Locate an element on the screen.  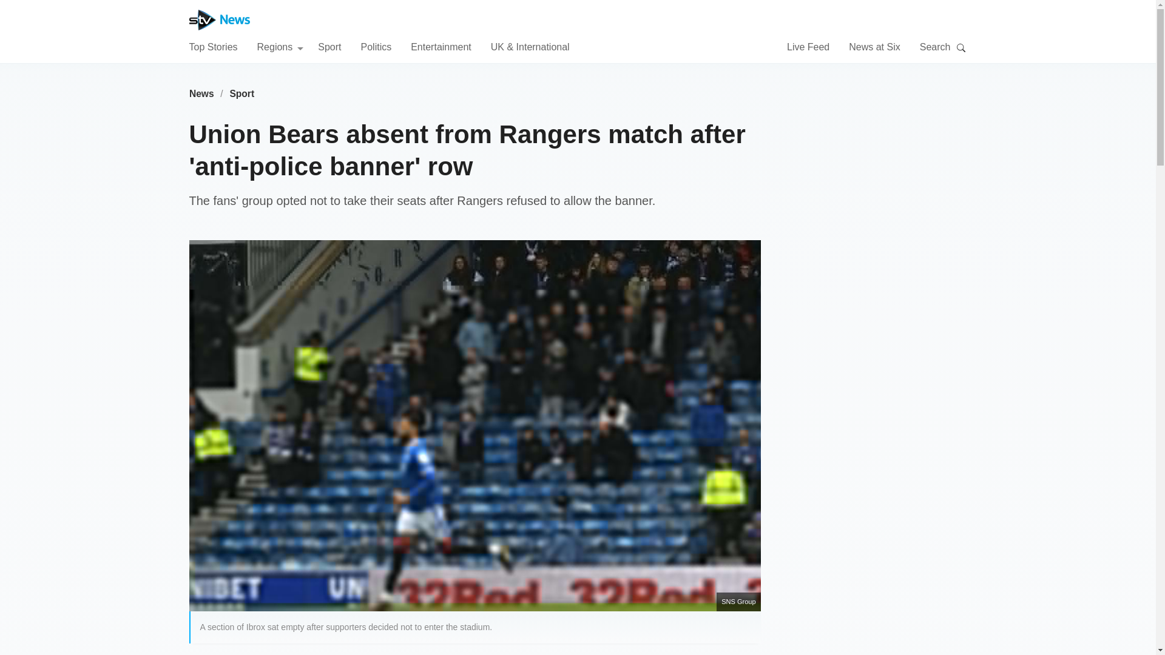
Sport is located at coordinates (242, 93).